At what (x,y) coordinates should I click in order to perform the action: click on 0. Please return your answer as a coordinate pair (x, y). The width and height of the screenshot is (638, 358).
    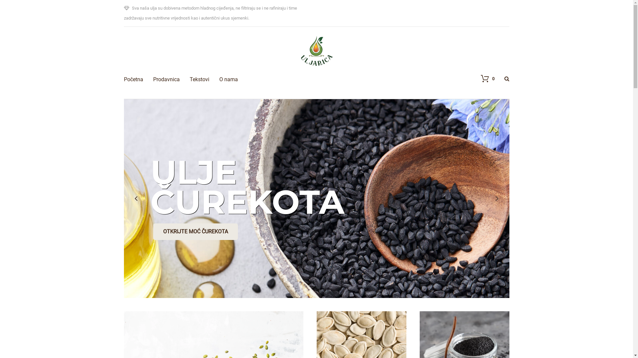
    Looking at the image, I should click on (484, 69).